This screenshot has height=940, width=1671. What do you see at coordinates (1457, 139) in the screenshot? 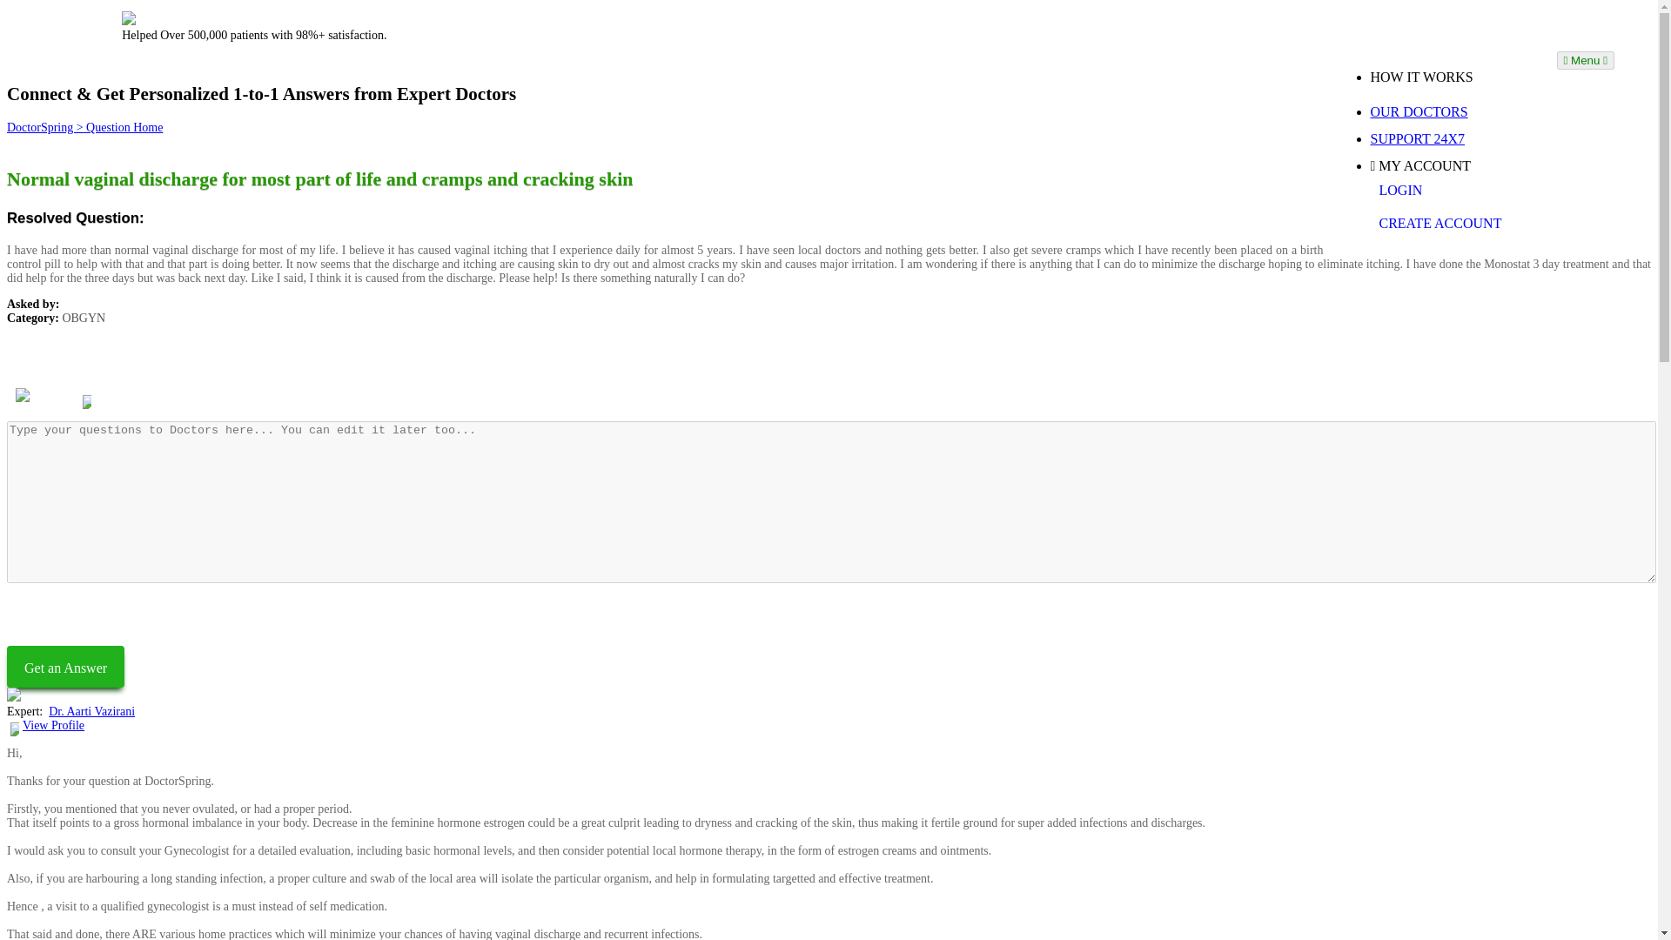
I see `SUPPORT 24X7` at bounding box center [1457, 139].